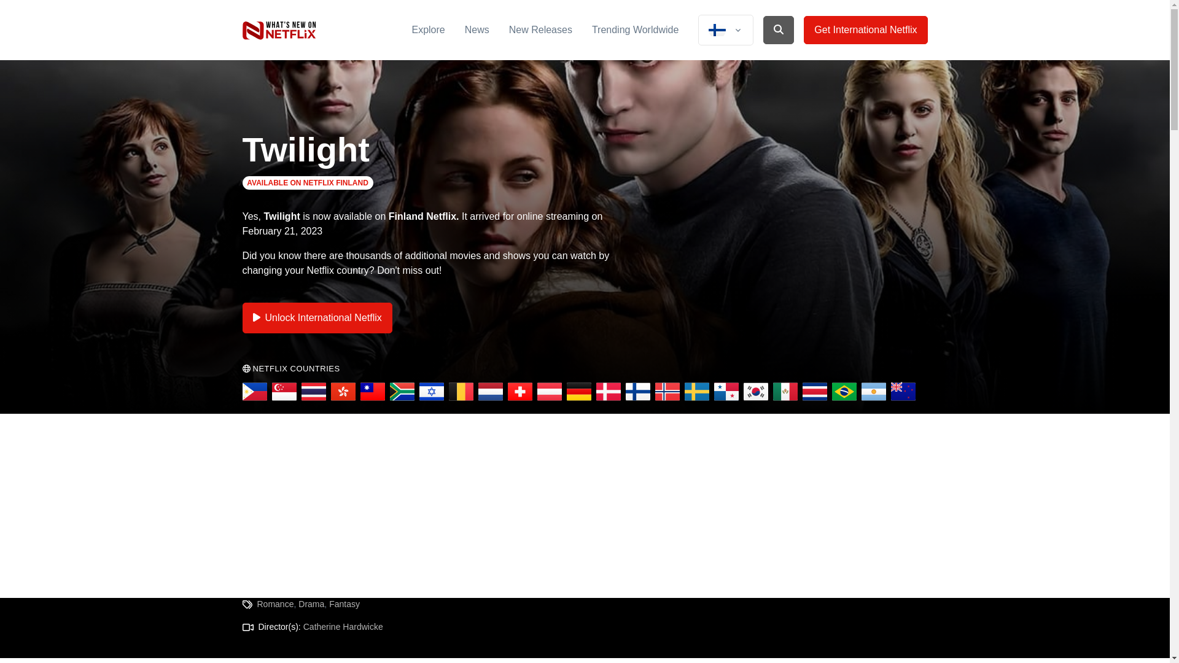 This screenshot has width=1179, height=663. What do you see at coordinates (814, 391) in the screenshot?
I see `Costa Rica` at bounding box center [814, 391].